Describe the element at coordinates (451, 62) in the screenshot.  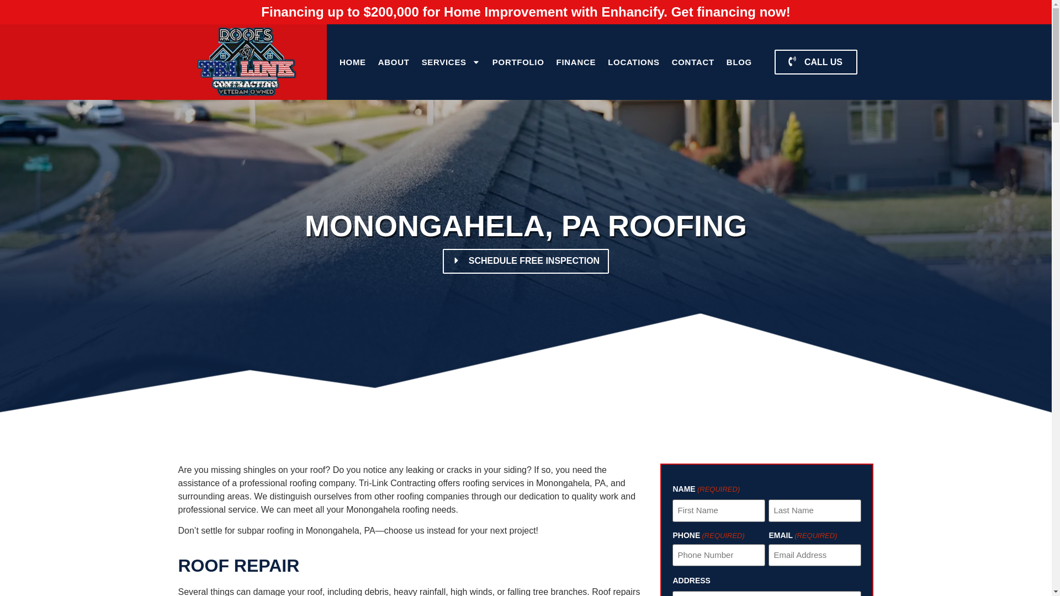
I see `SERVICES` at that location.